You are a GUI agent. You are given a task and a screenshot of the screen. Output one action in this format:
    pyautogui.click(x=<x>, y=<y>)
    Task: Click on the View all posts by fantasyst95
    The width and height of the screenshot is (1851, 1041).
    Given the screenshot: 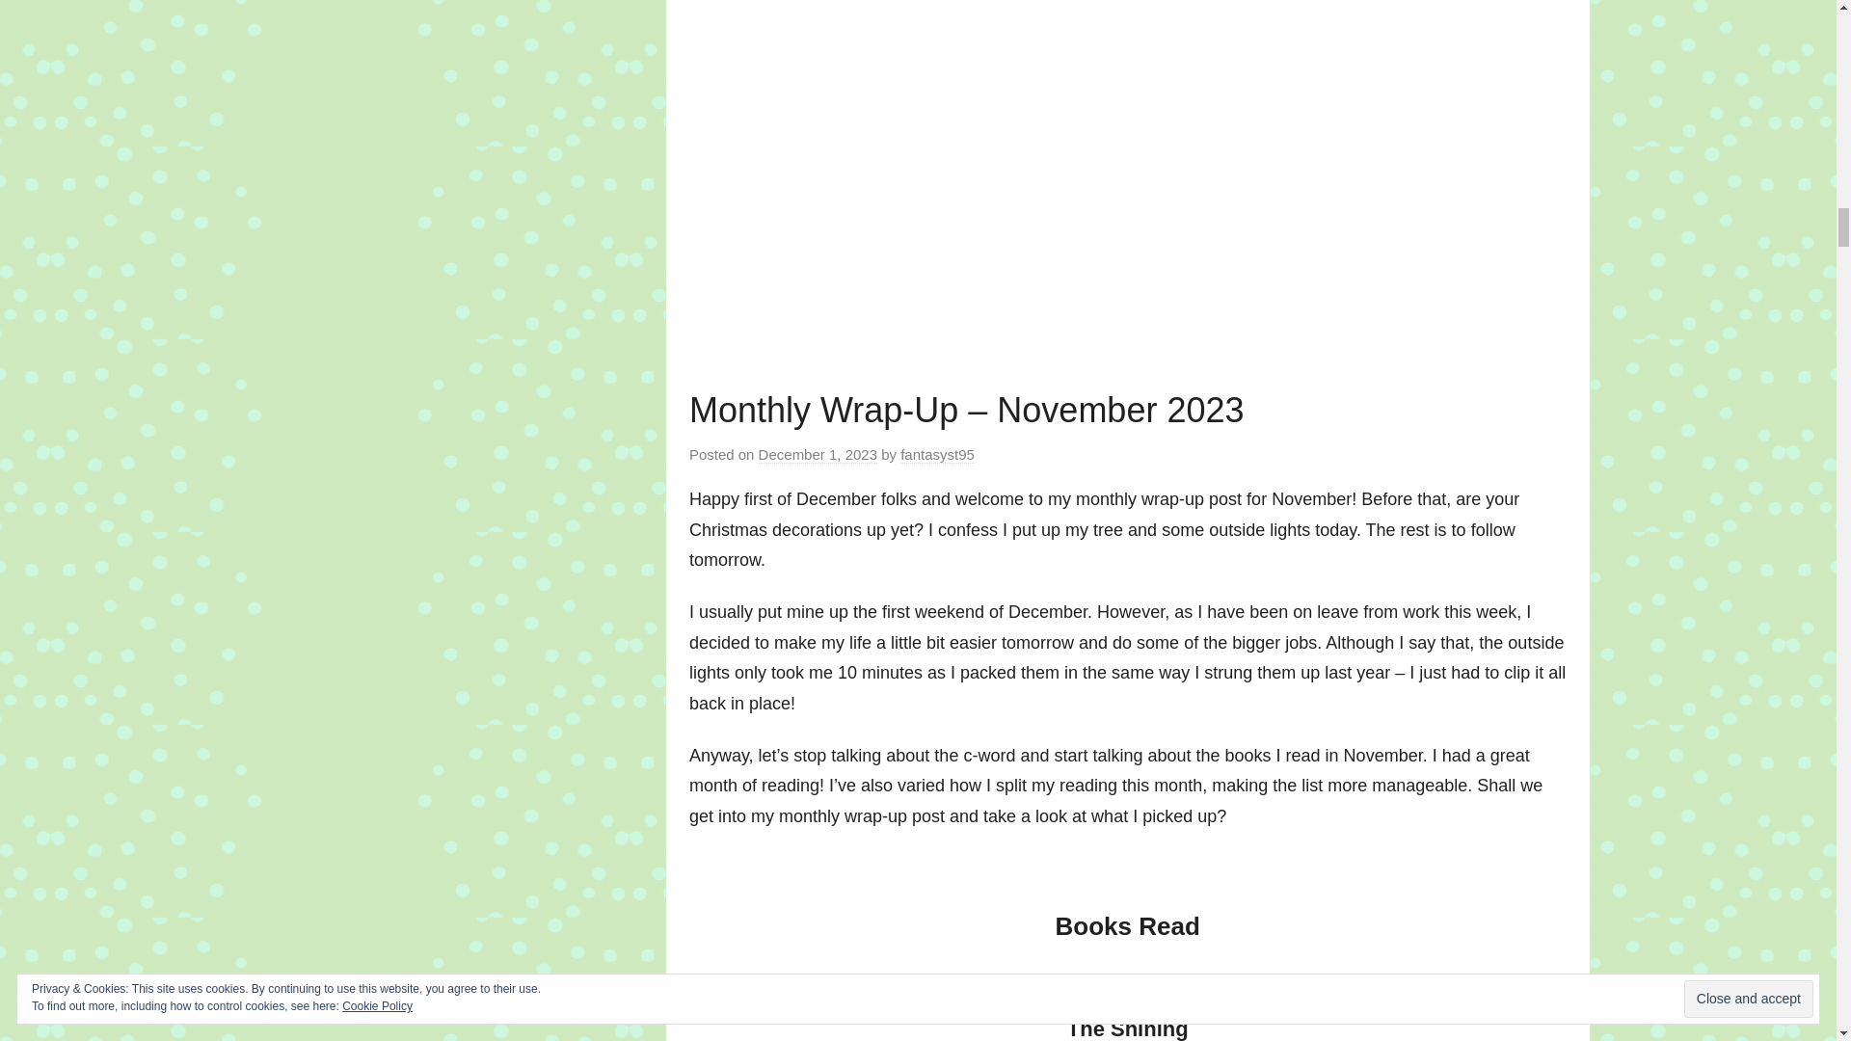 What is the action you would take?
    pyautogui.click(x=937, y=455)
    